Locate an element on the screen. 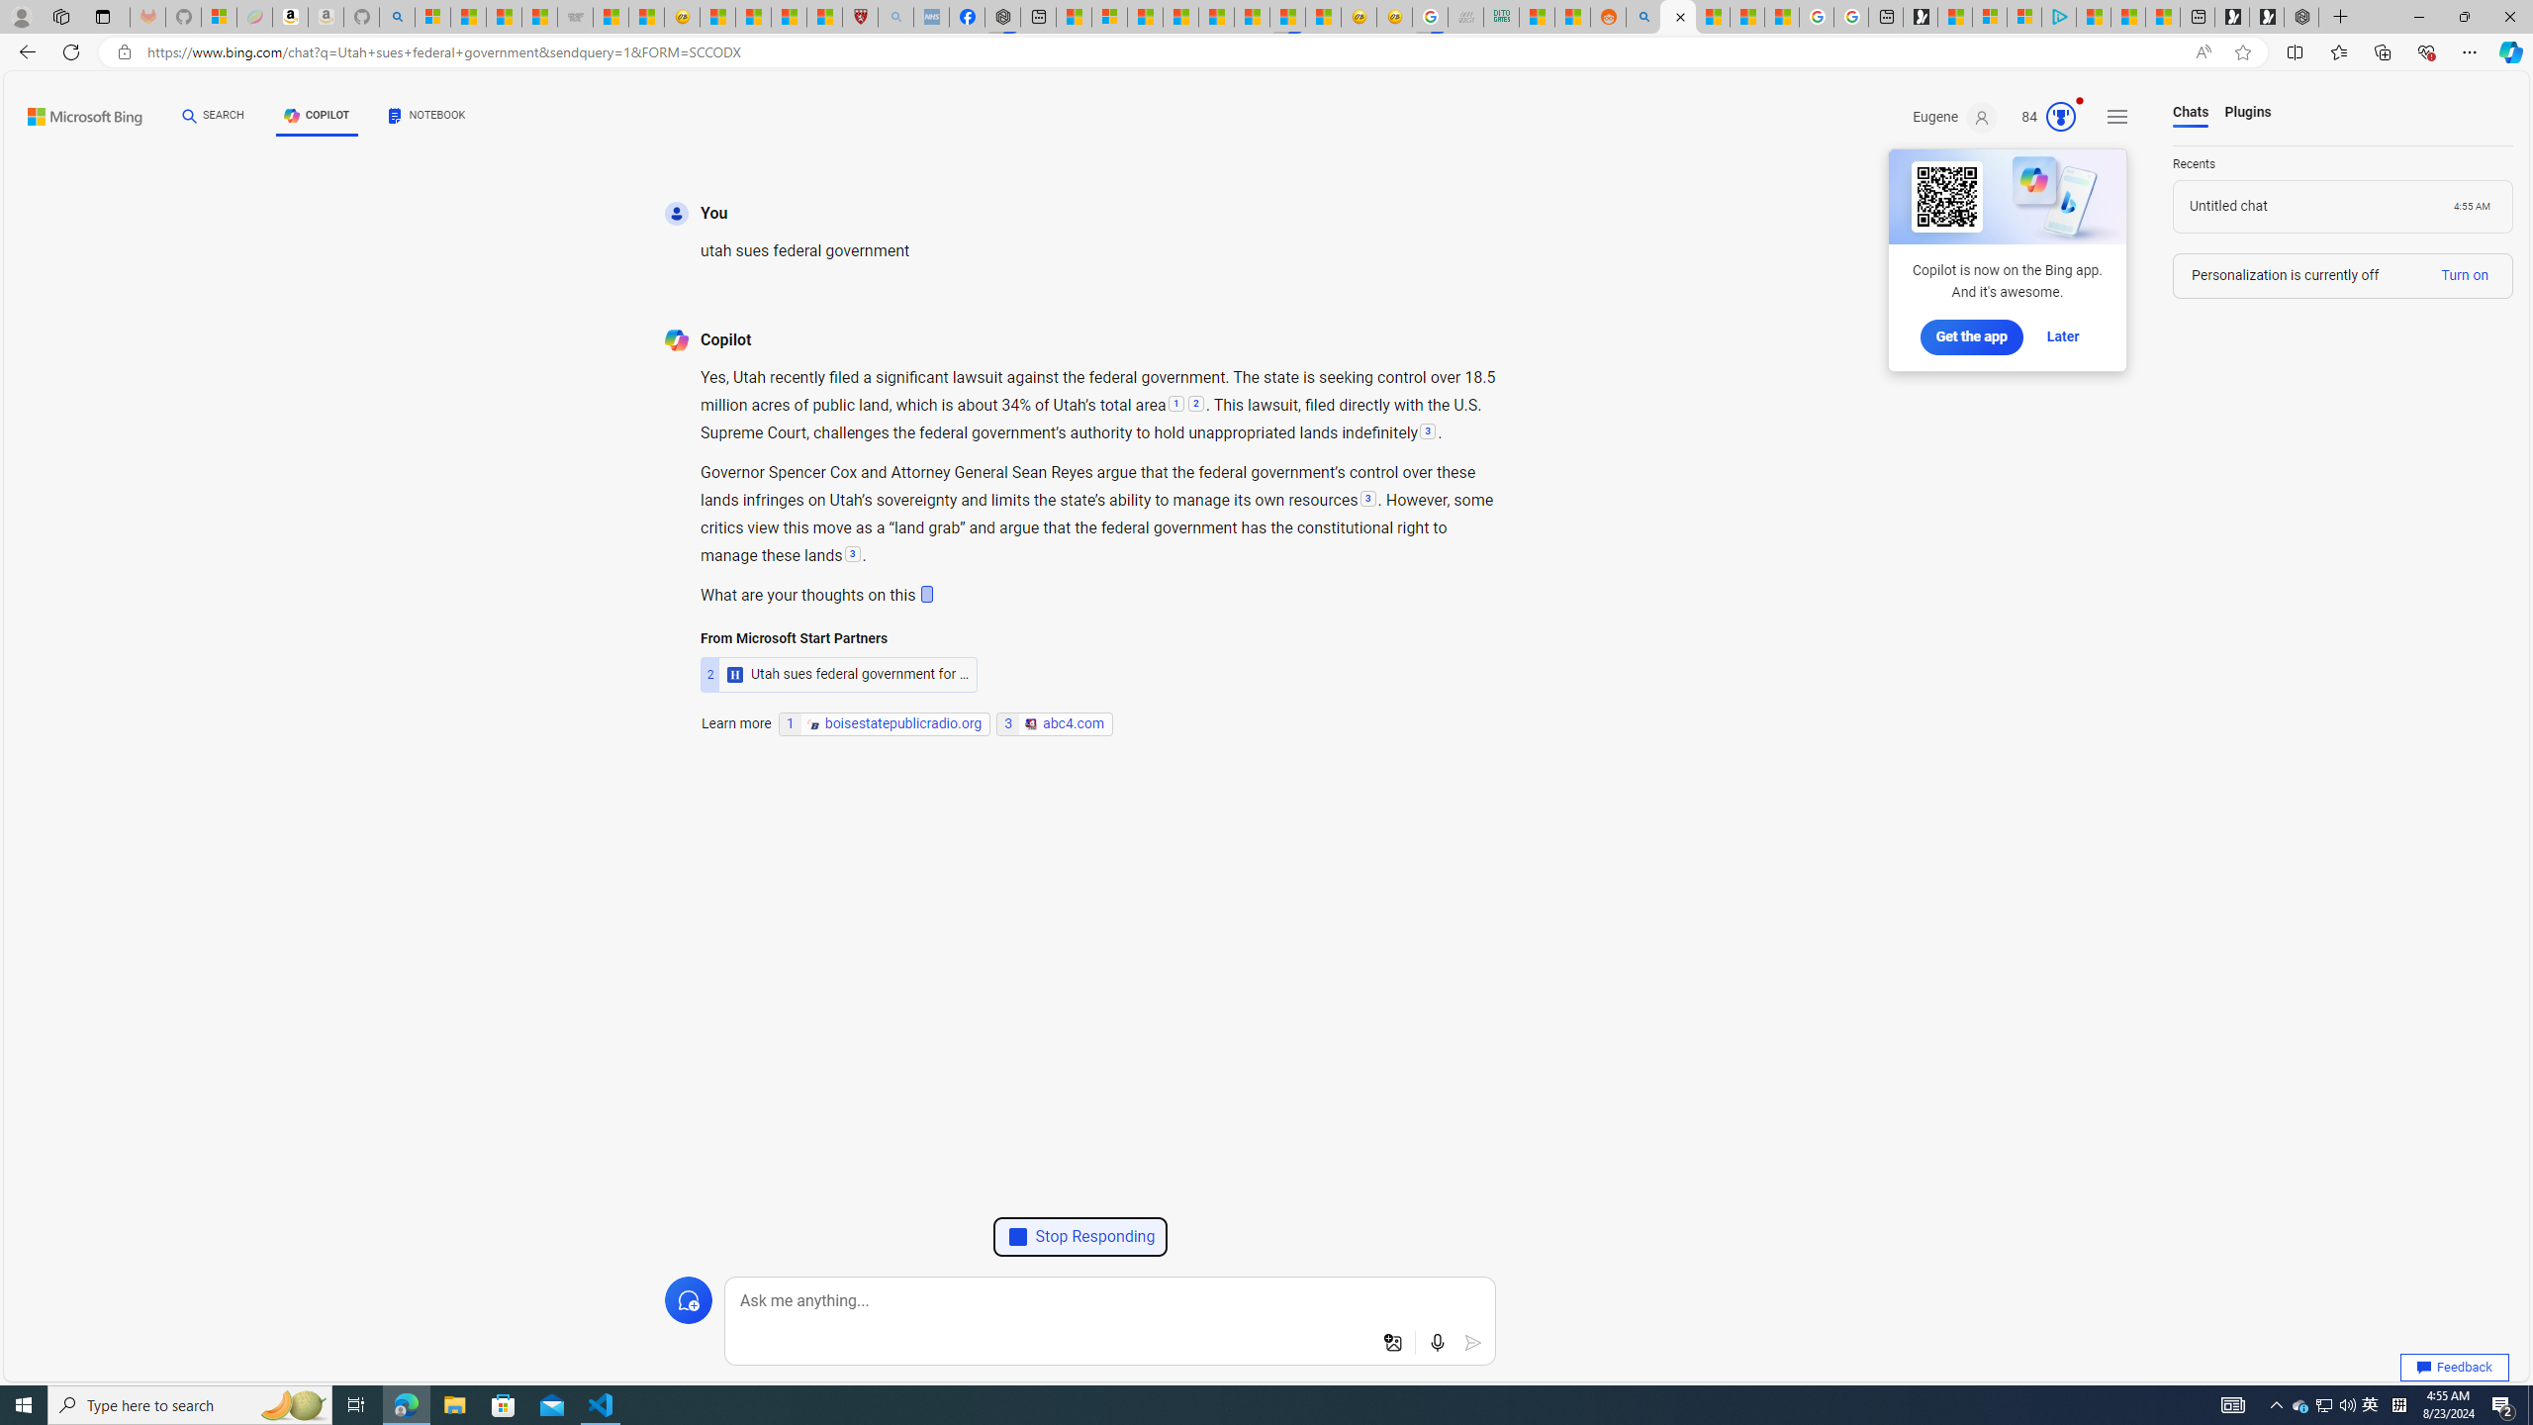 This screenshot has width=2533, height=1425. AutomationID: serp_medal_svg is located at coordinates (2060, 117).